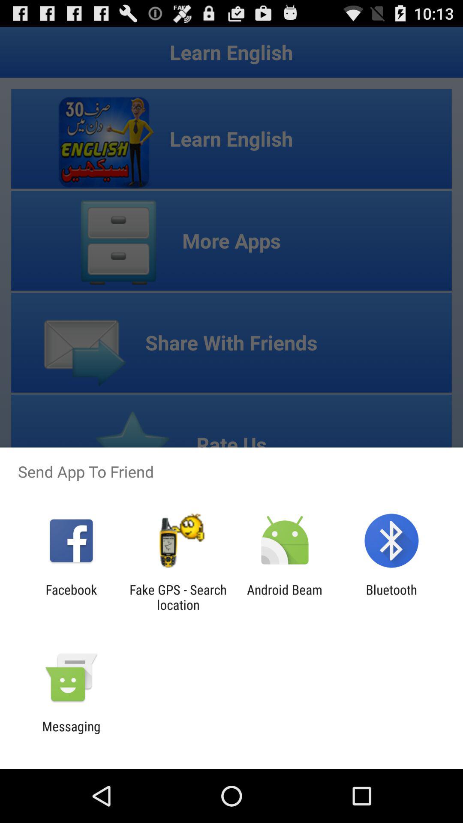 Image resolution: width=463 pixels, height=823 pixels. Describe the element at coordinates (391, 597) in the screenshot. I see `scroll until the bluetooth app` at that location.